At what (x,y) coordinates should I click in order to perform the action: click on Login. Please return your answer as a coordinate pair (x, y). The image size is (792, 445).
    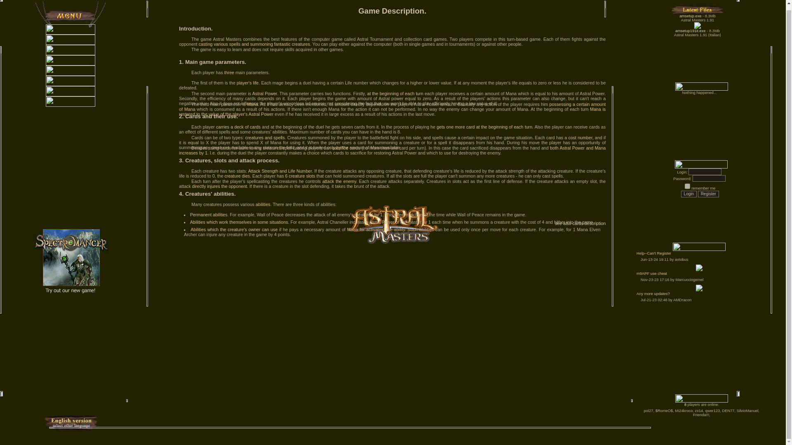
    Looking at the image, I should click on (689, 194).